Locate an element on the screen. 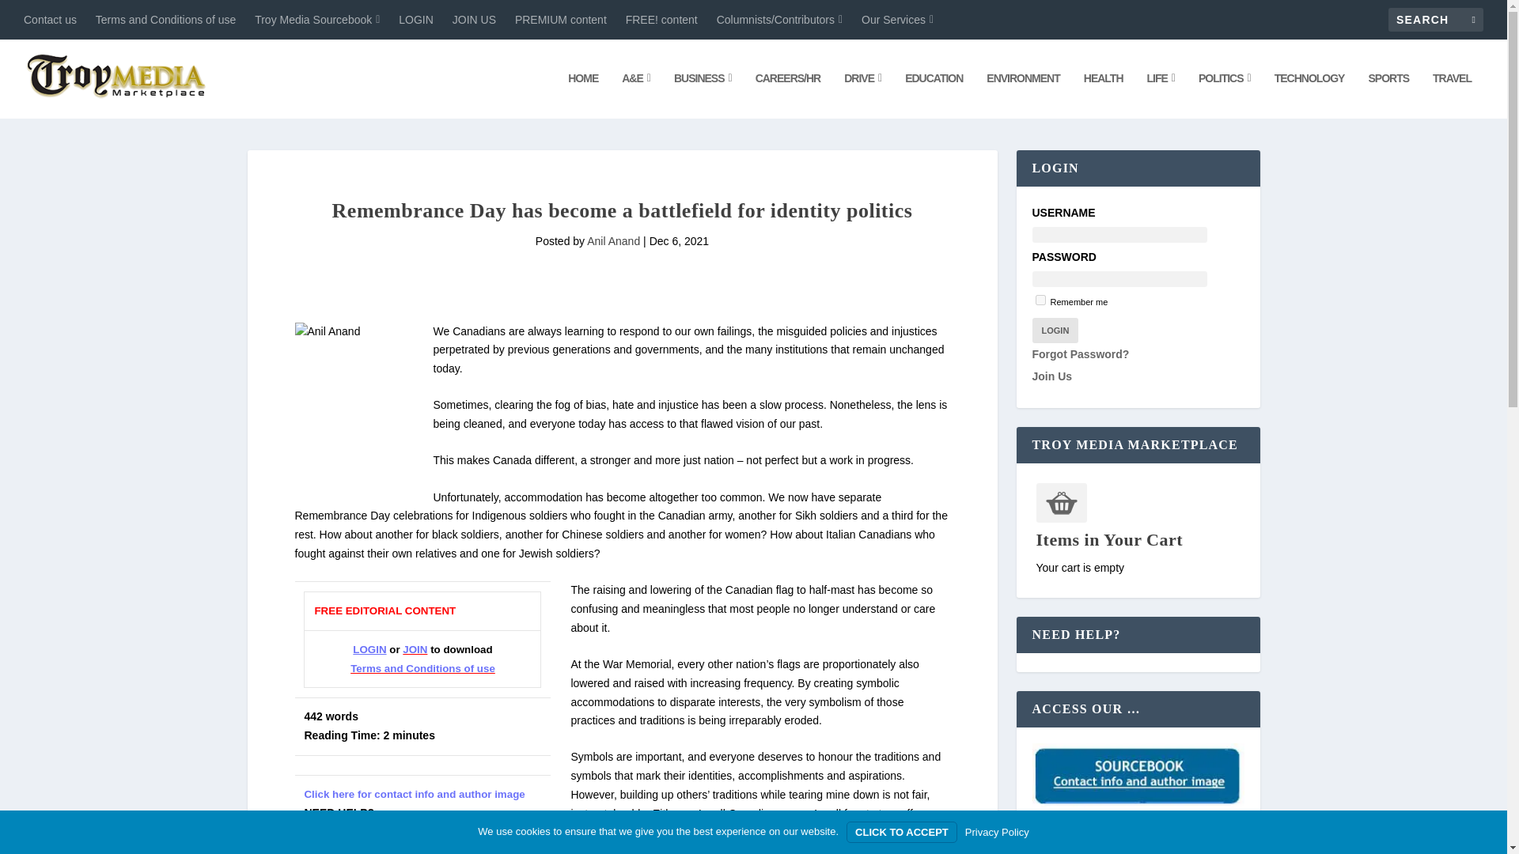 This screenshot has width=1519, height=854. EDUCATION is located at coordinates (934, 95).